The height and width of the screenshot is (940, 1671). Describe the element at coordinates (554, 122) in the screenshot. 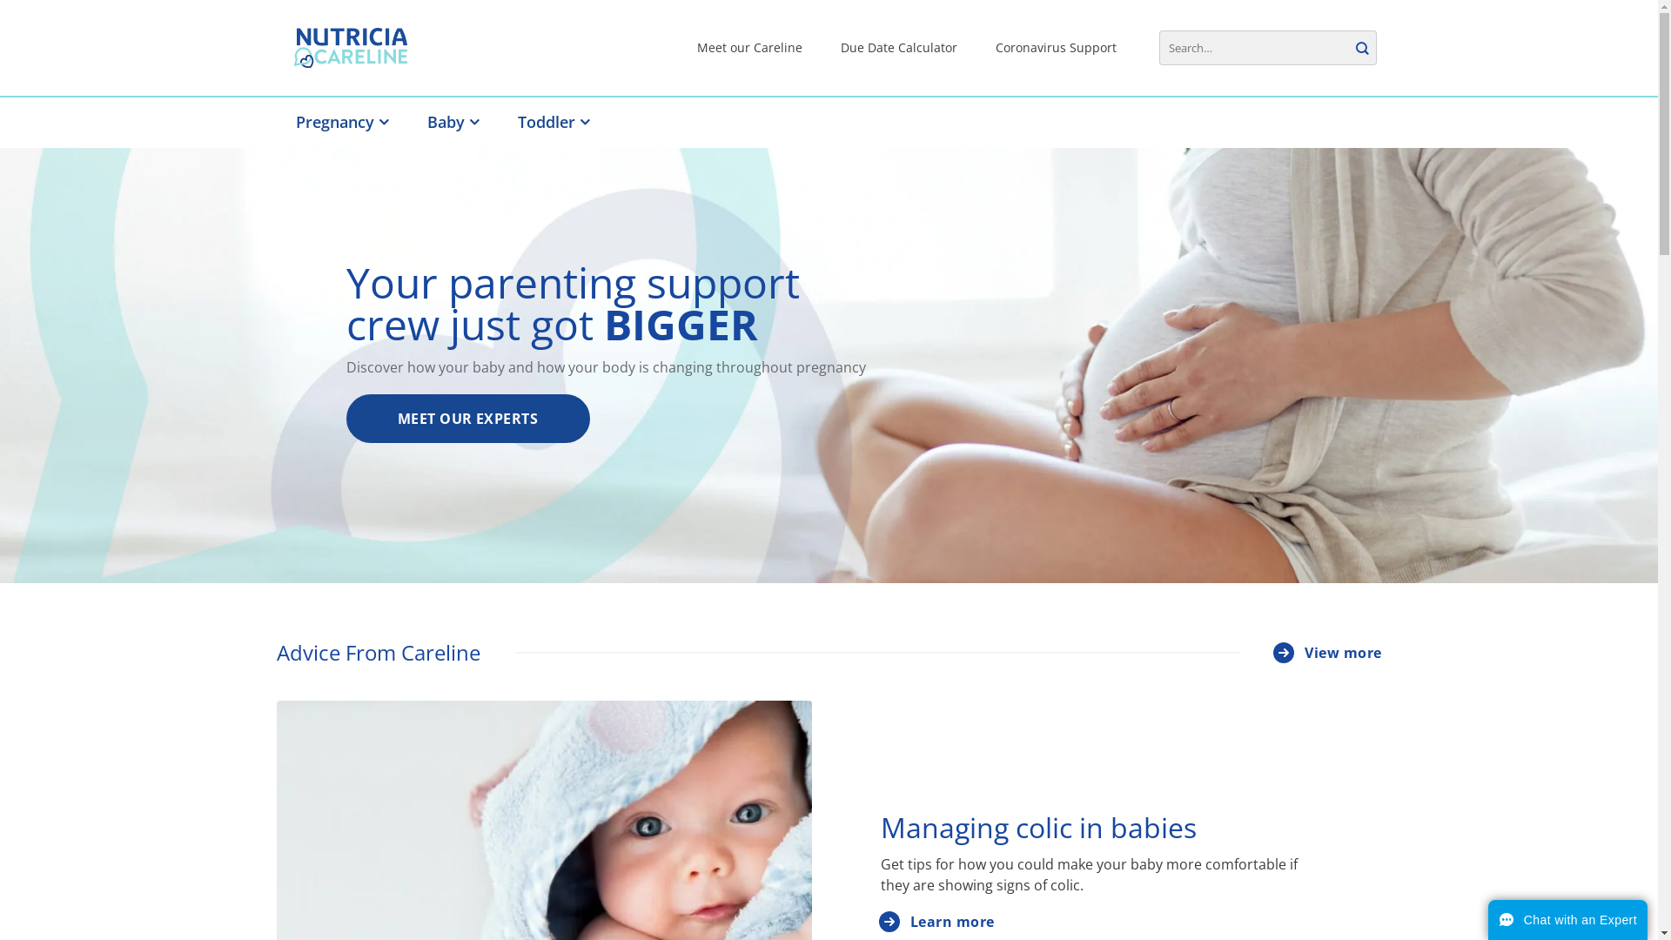

I see `Toddler` at that location.